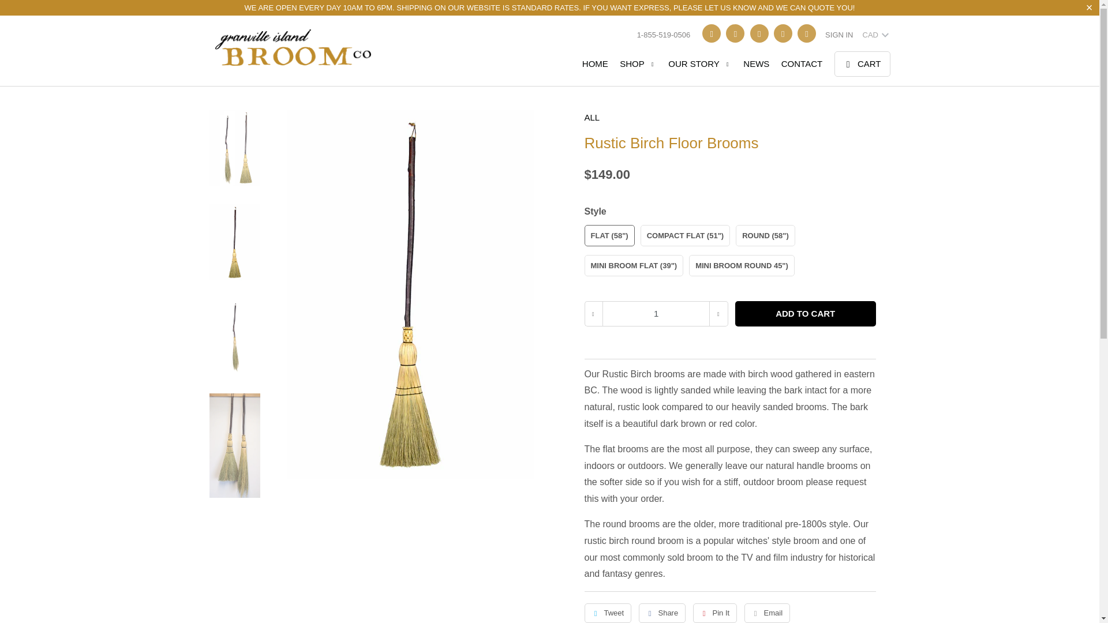 The image size is (1108, 623). Describe the element at coordinates (806, 313) in the screenshot. I see `ADD TO CART` at that location.